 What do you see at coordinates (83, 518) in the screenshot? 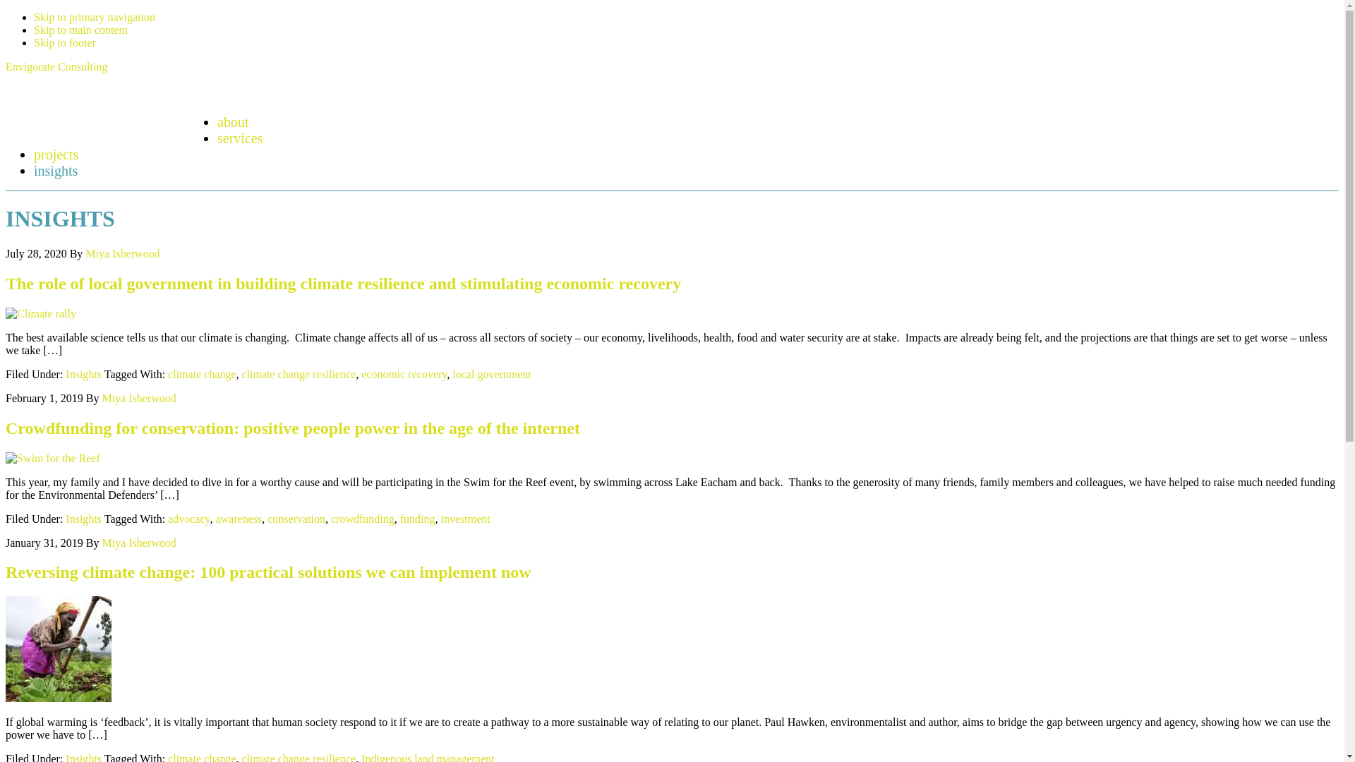
I see `Insights` at bounding box center [83, 518].